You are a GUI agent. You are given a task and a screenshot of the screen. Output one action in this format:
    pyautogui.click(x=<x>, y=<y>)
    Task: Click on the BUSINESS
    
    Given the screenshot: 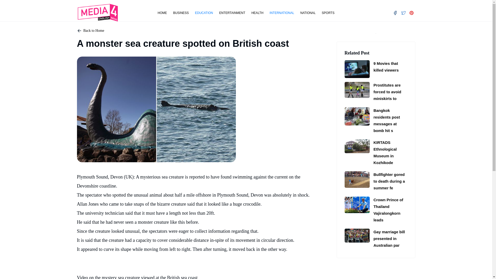 What is the action you would take?
    pyautogui.click(x=181, y=12)
    